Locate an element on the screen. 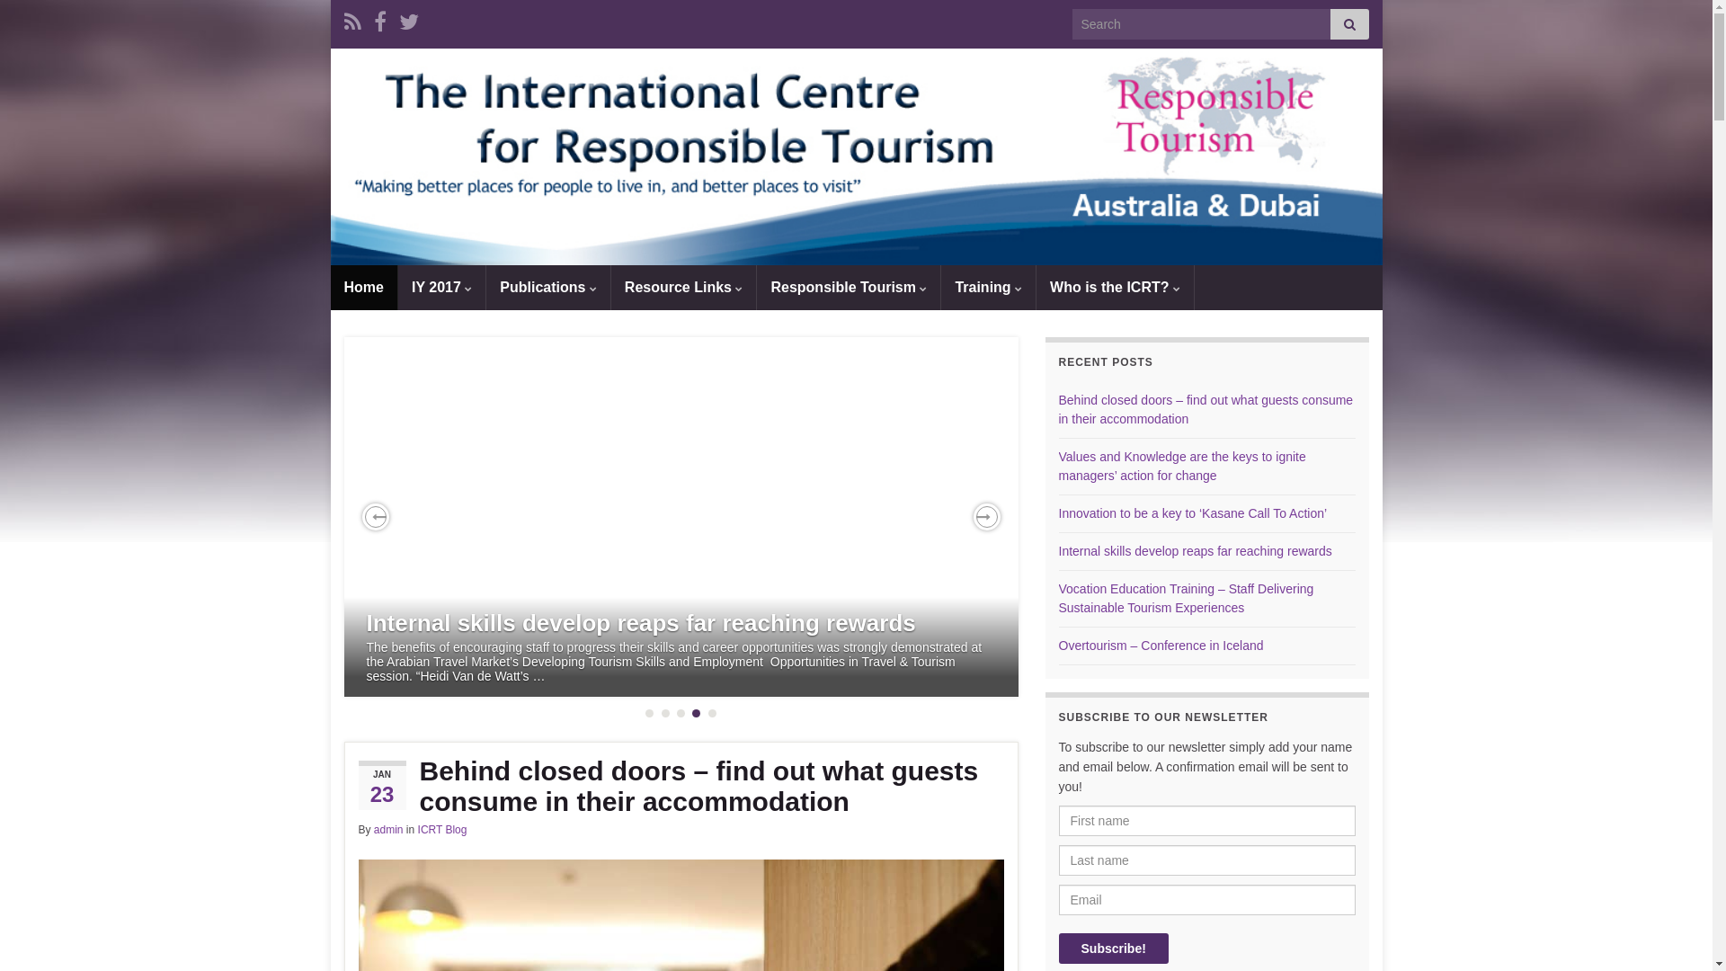 Image resolution: width=1726 pixels, height=971 pixels. Internal skills develop reaps far reaching rewards is located at coordinates (1196, 551).